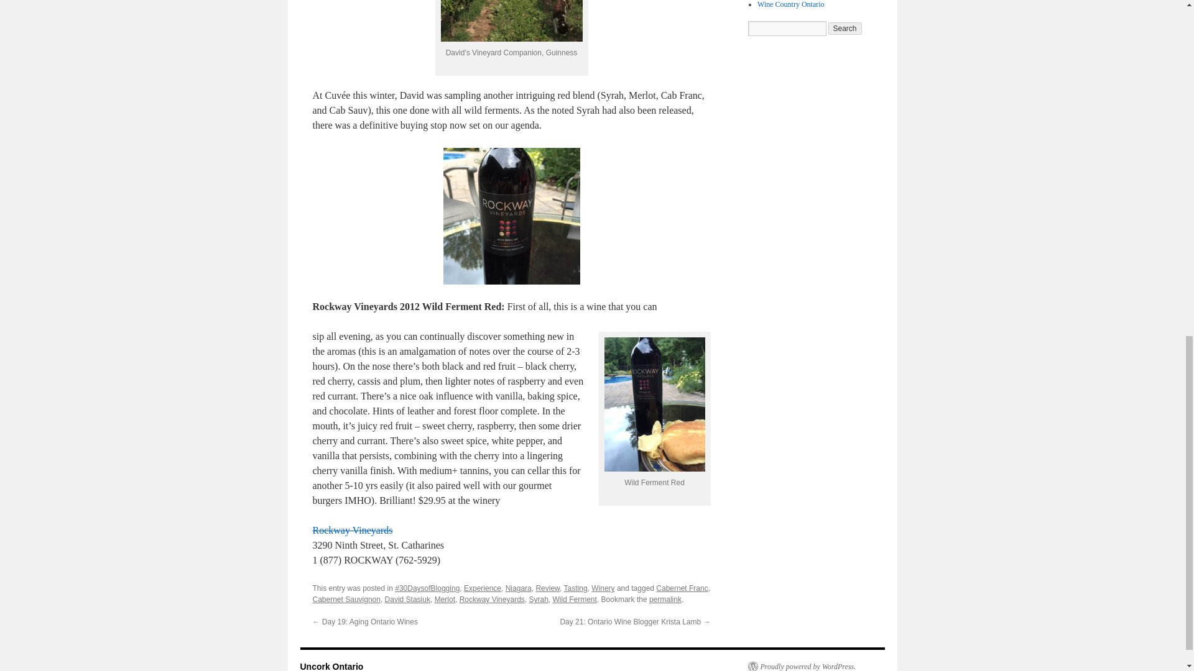 This screenshot has width=1194, height=671. Describe the element at coordinates (603, 588) in the screenshot. I see `Winery` at that location.